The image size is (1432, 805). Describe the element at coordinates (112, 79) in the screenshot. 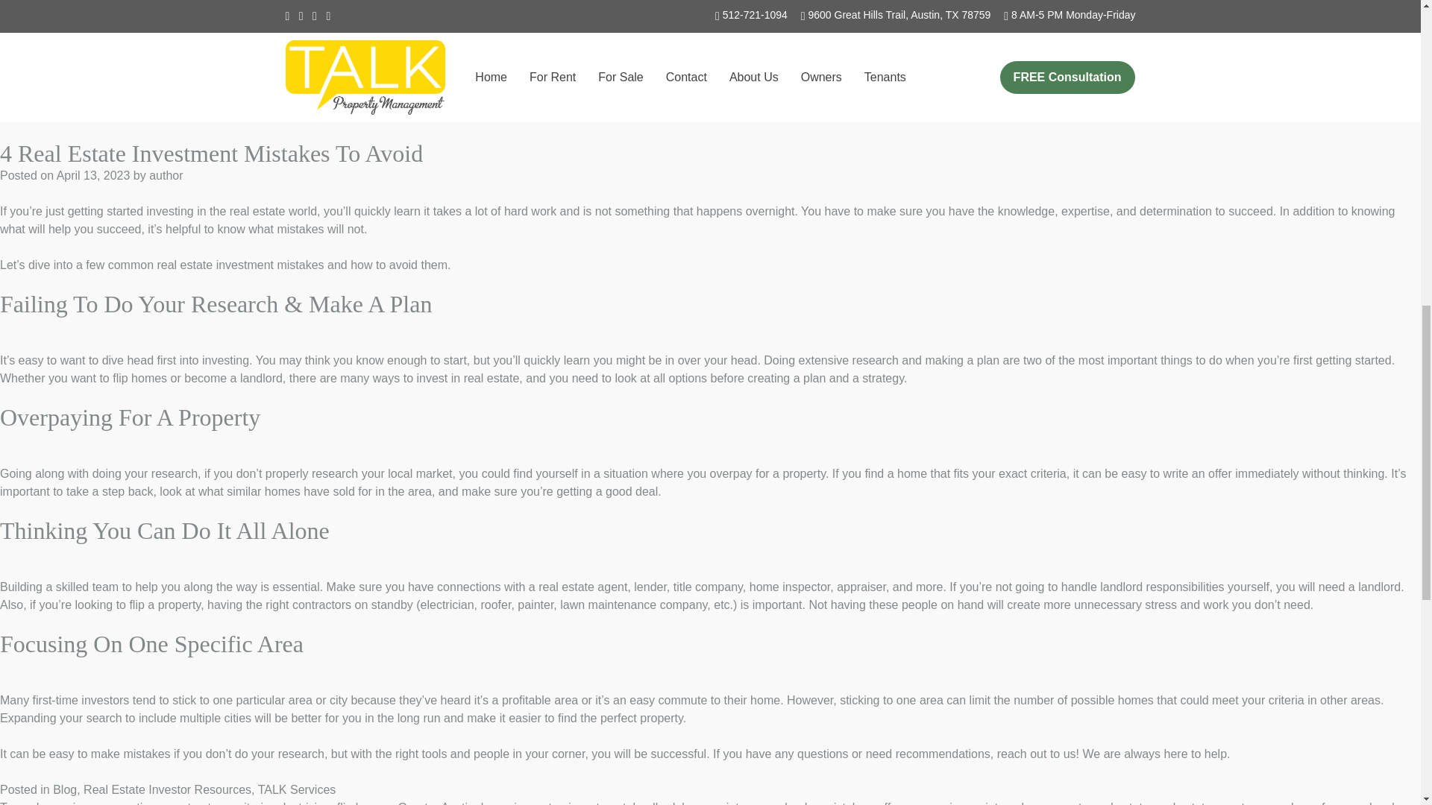

I see `blog` at that location.